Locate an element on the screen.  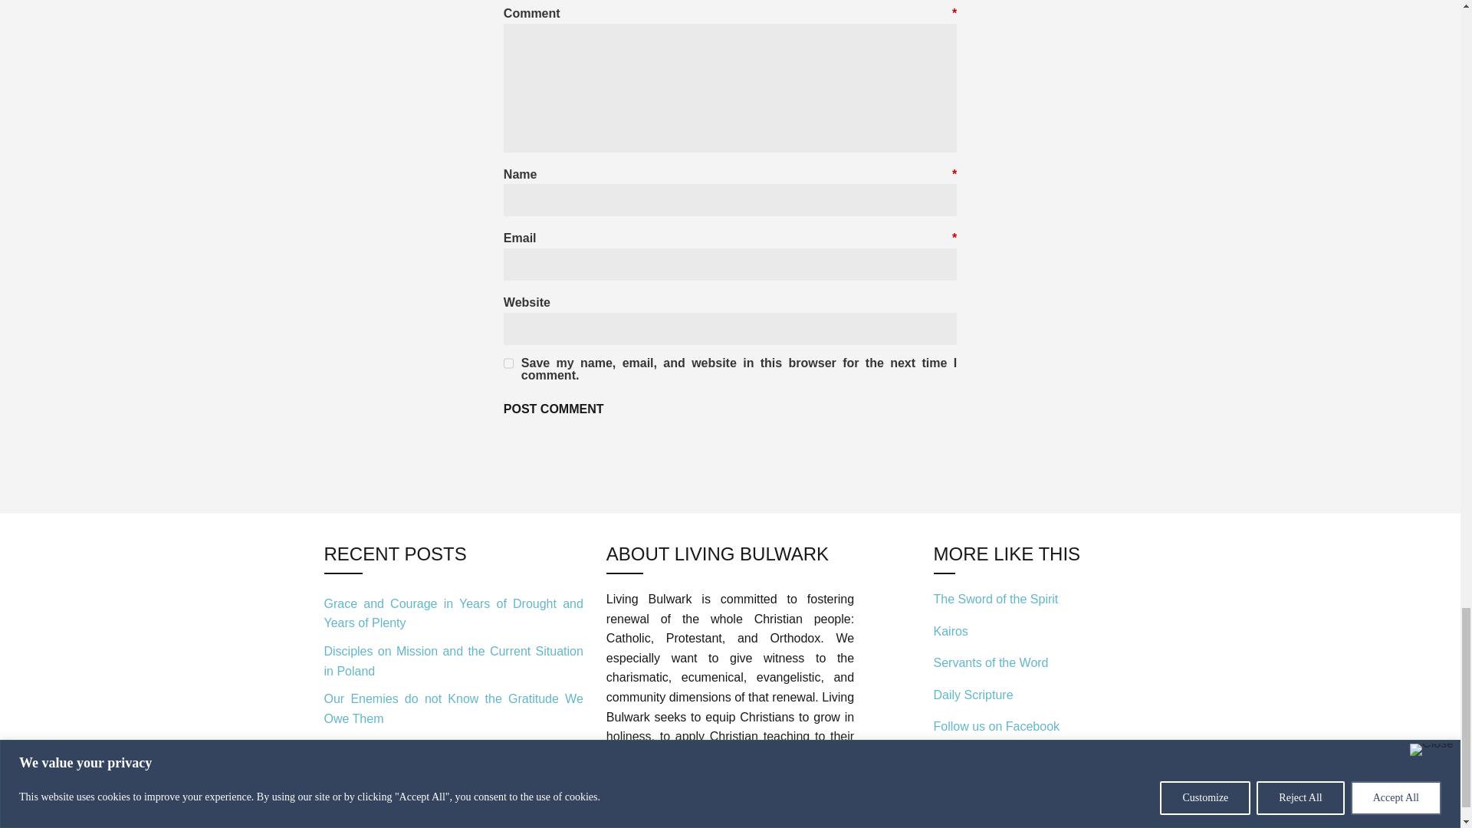
Post Comment is located at coordinates (554, 409).